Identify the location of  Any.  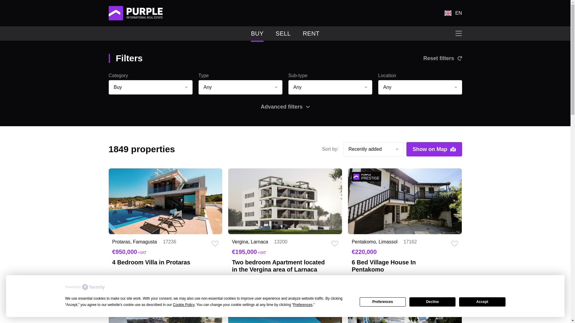
(420, 87).